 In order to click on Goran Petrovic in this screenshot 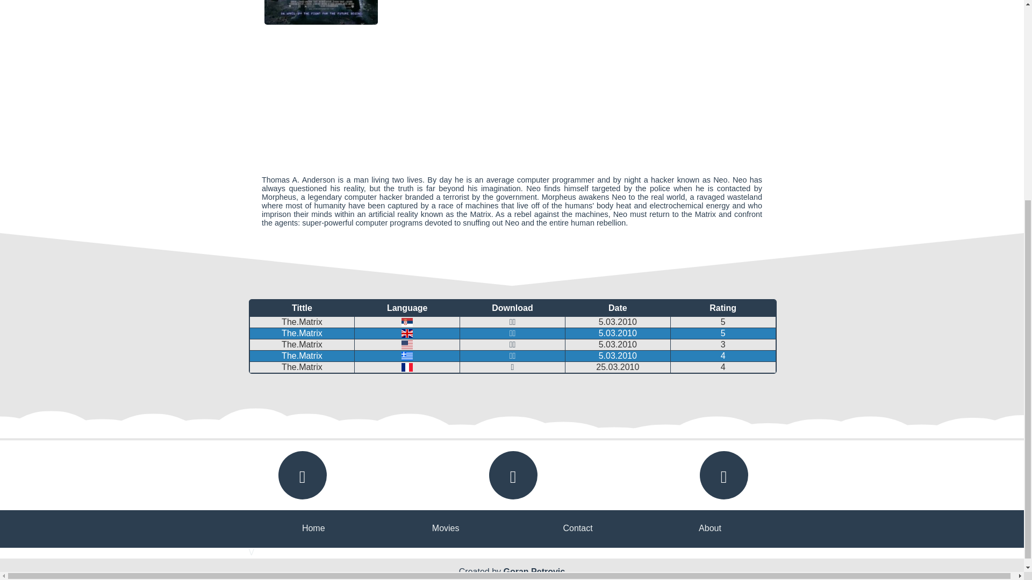, I will do `click(534, 571)`.